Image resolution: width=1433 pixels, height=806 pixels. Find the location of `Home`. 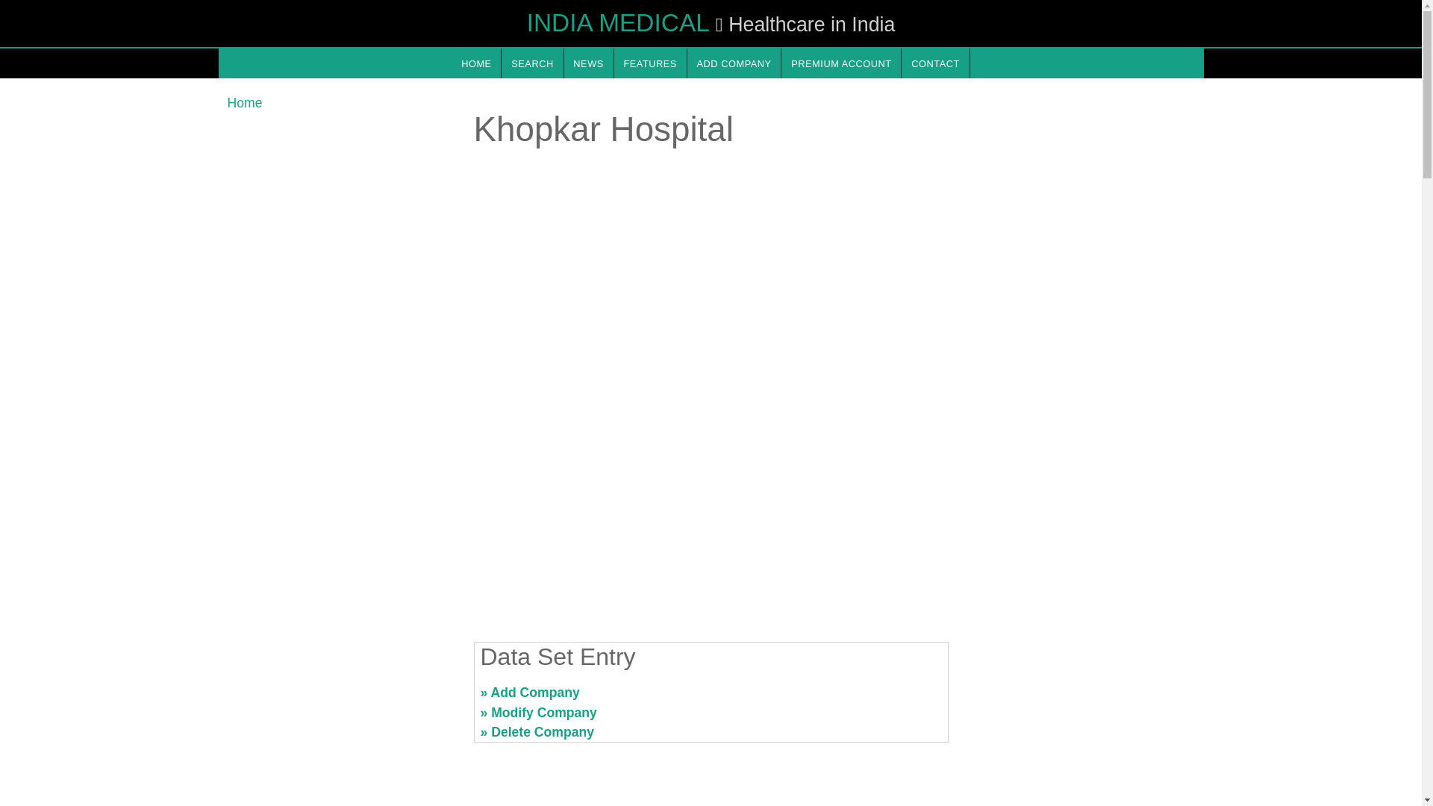

Home is located at coordinates (244, 103).